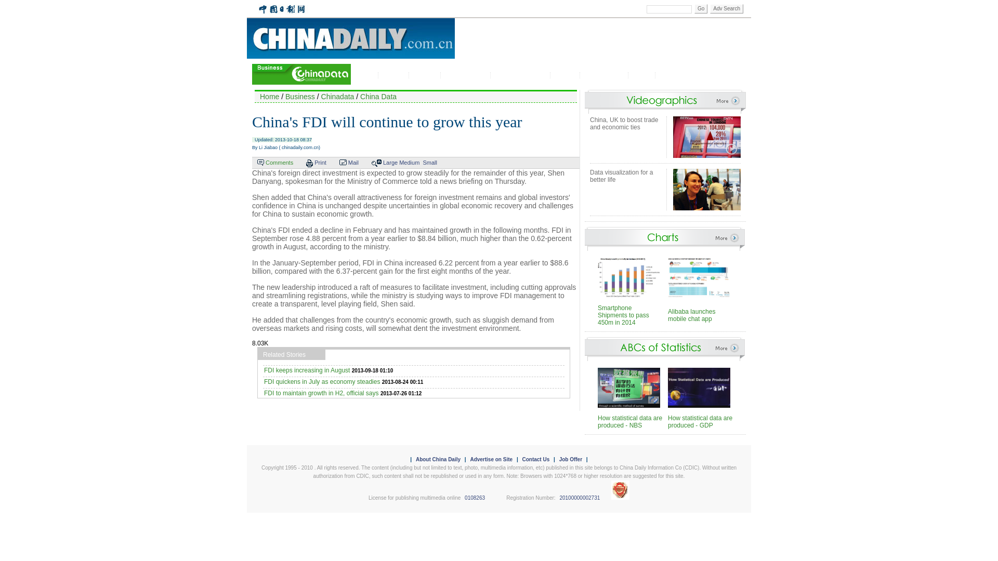  I want to click on Comments, so click(279, 162).